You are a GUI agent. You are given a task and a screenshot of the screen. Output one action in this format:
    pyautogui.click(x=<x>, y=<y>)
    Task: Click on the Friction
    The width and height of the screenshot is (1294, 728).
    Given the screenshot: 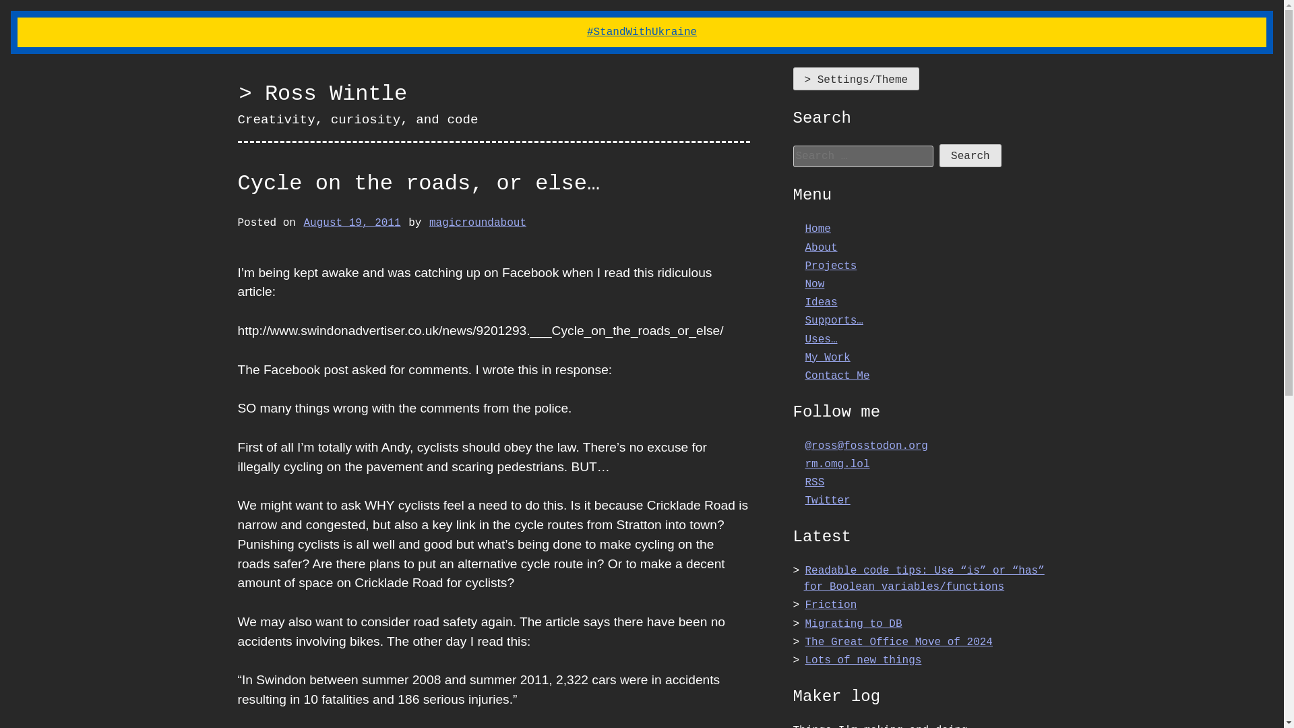 What is the action you would take?
    pyautogui.click(x=830, y=605)
    